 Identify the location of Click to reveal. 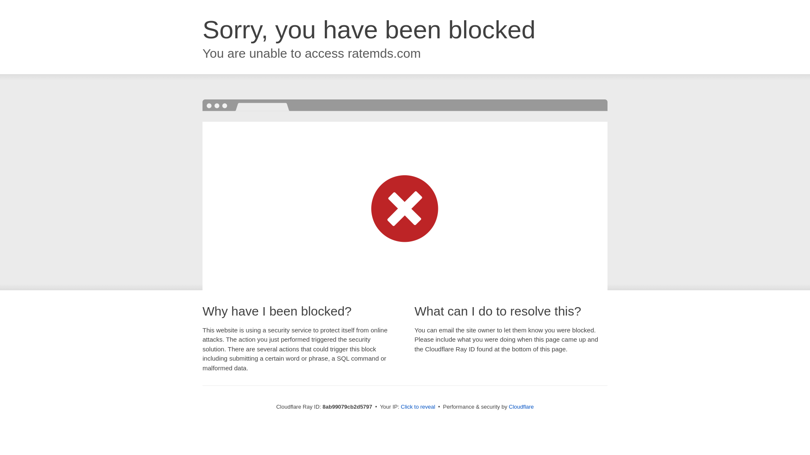
(418, 407).